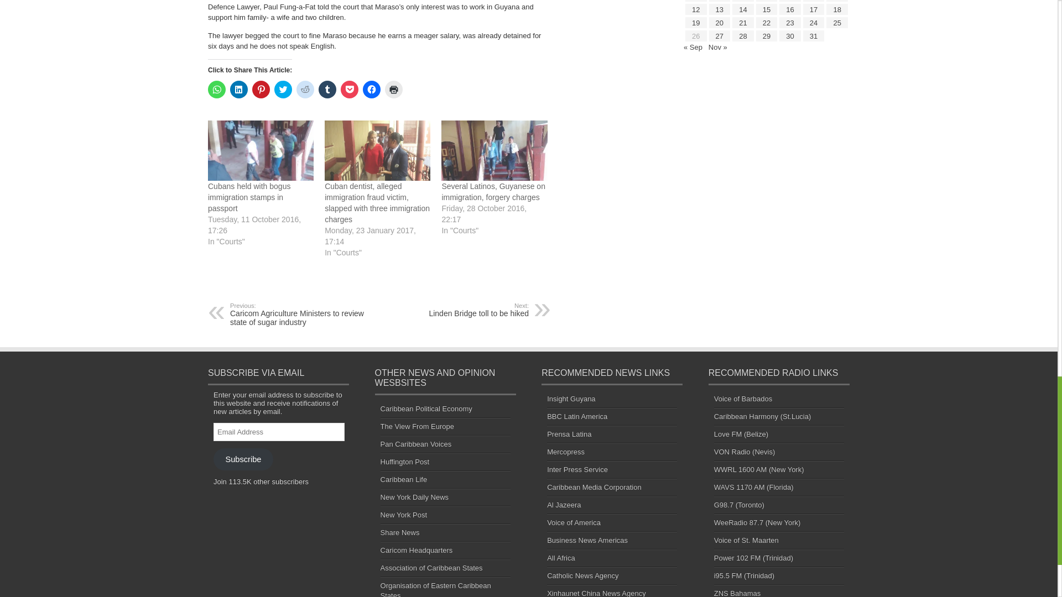  Describe the element at coordinates (249, 197) in the screenshot. I see `Cubans held with bogus immigration stamps in passport` at that location.